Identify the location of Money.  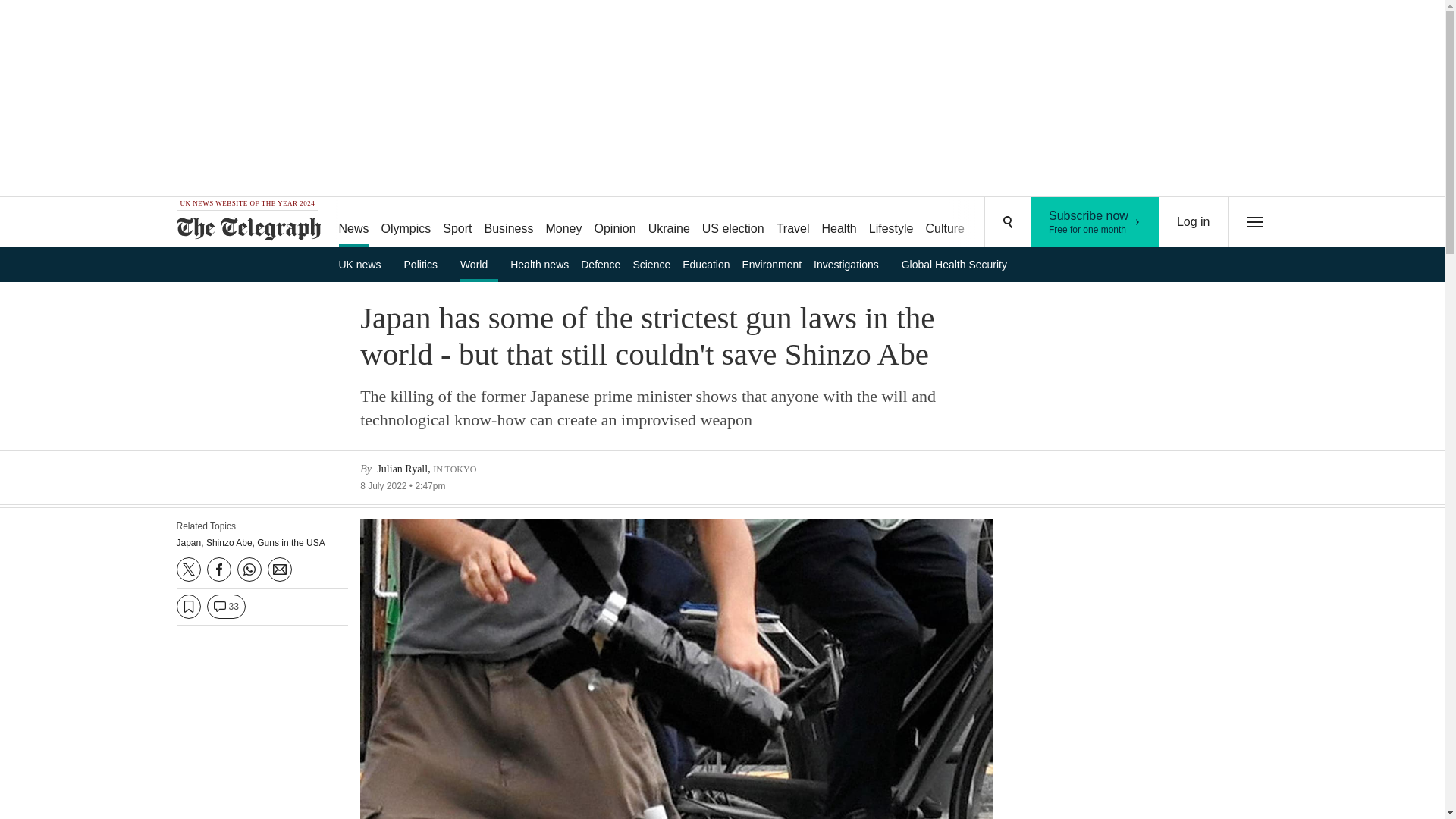
(426, 264).